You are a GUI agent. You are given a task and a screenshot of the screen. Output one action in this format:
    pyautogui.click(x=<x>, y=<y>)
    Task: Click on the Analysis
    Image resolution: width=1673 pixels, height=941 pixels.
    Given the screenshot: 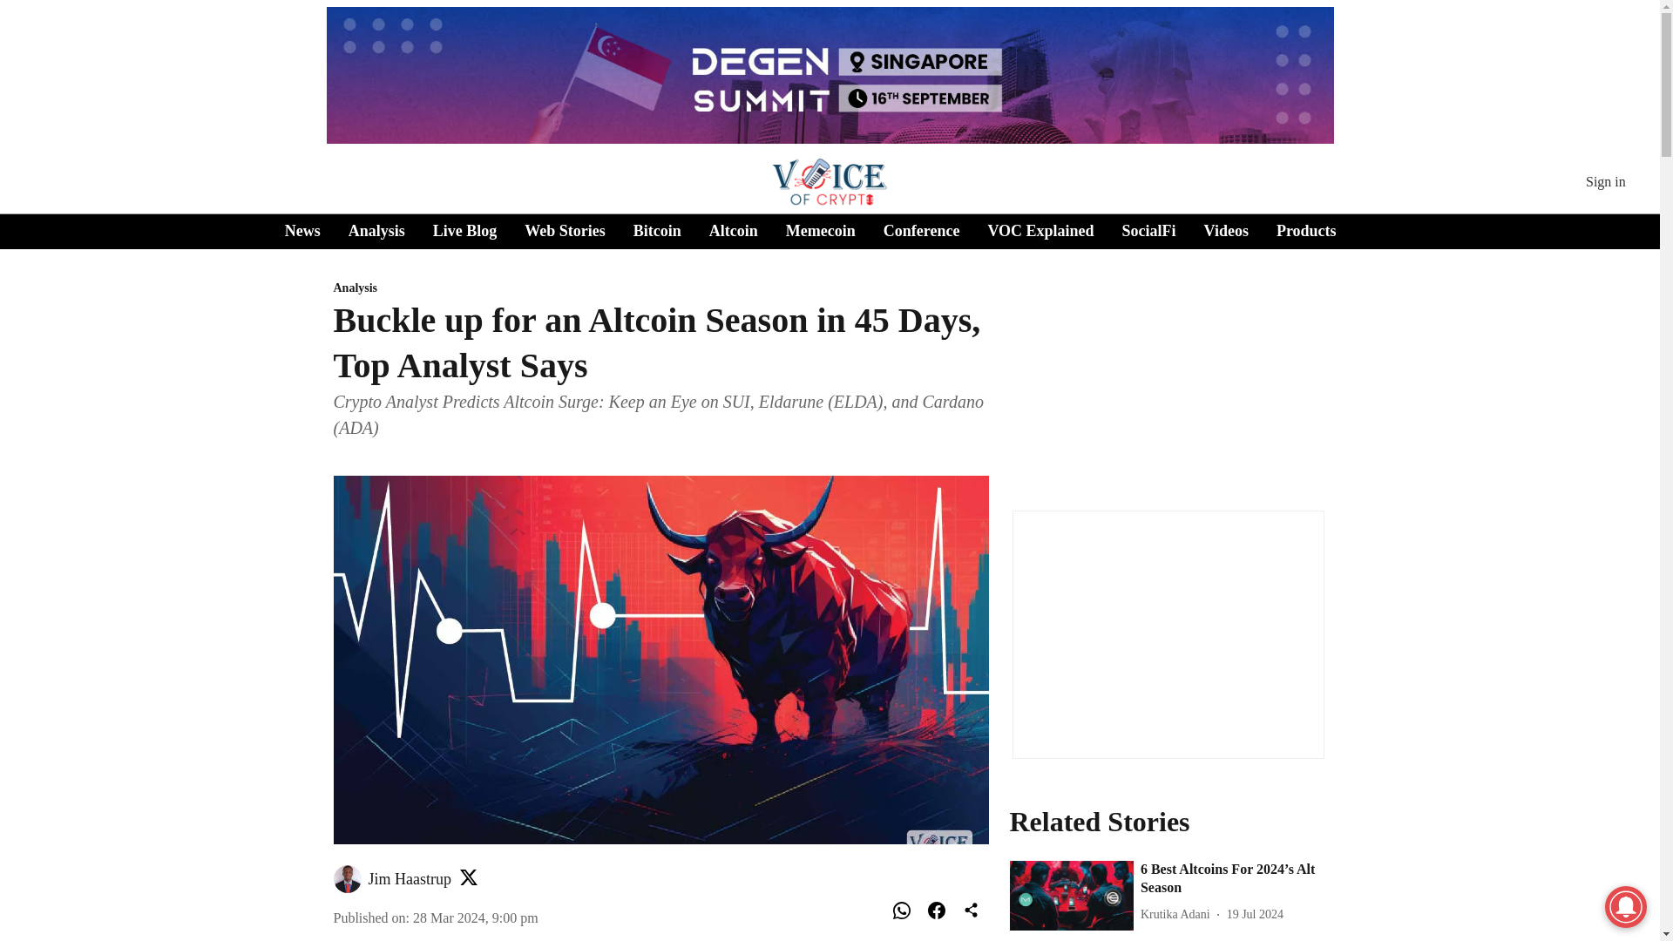 What is the action you would take?
    pyautogui.click(x=660, y=288)
    